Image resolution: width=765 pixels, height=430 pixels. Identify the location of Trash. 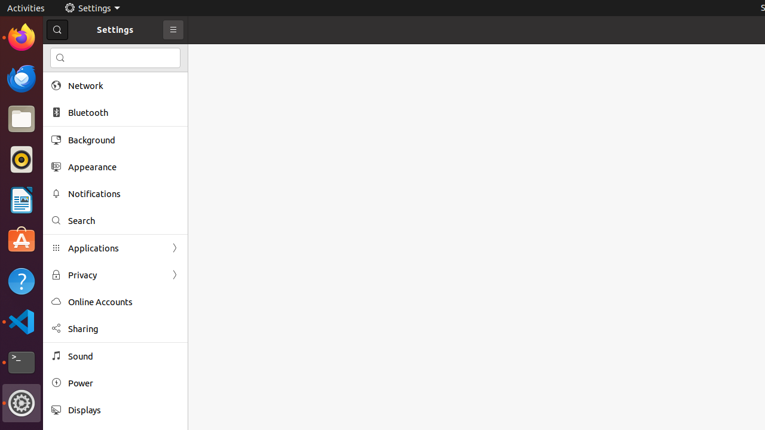
(80, 114).